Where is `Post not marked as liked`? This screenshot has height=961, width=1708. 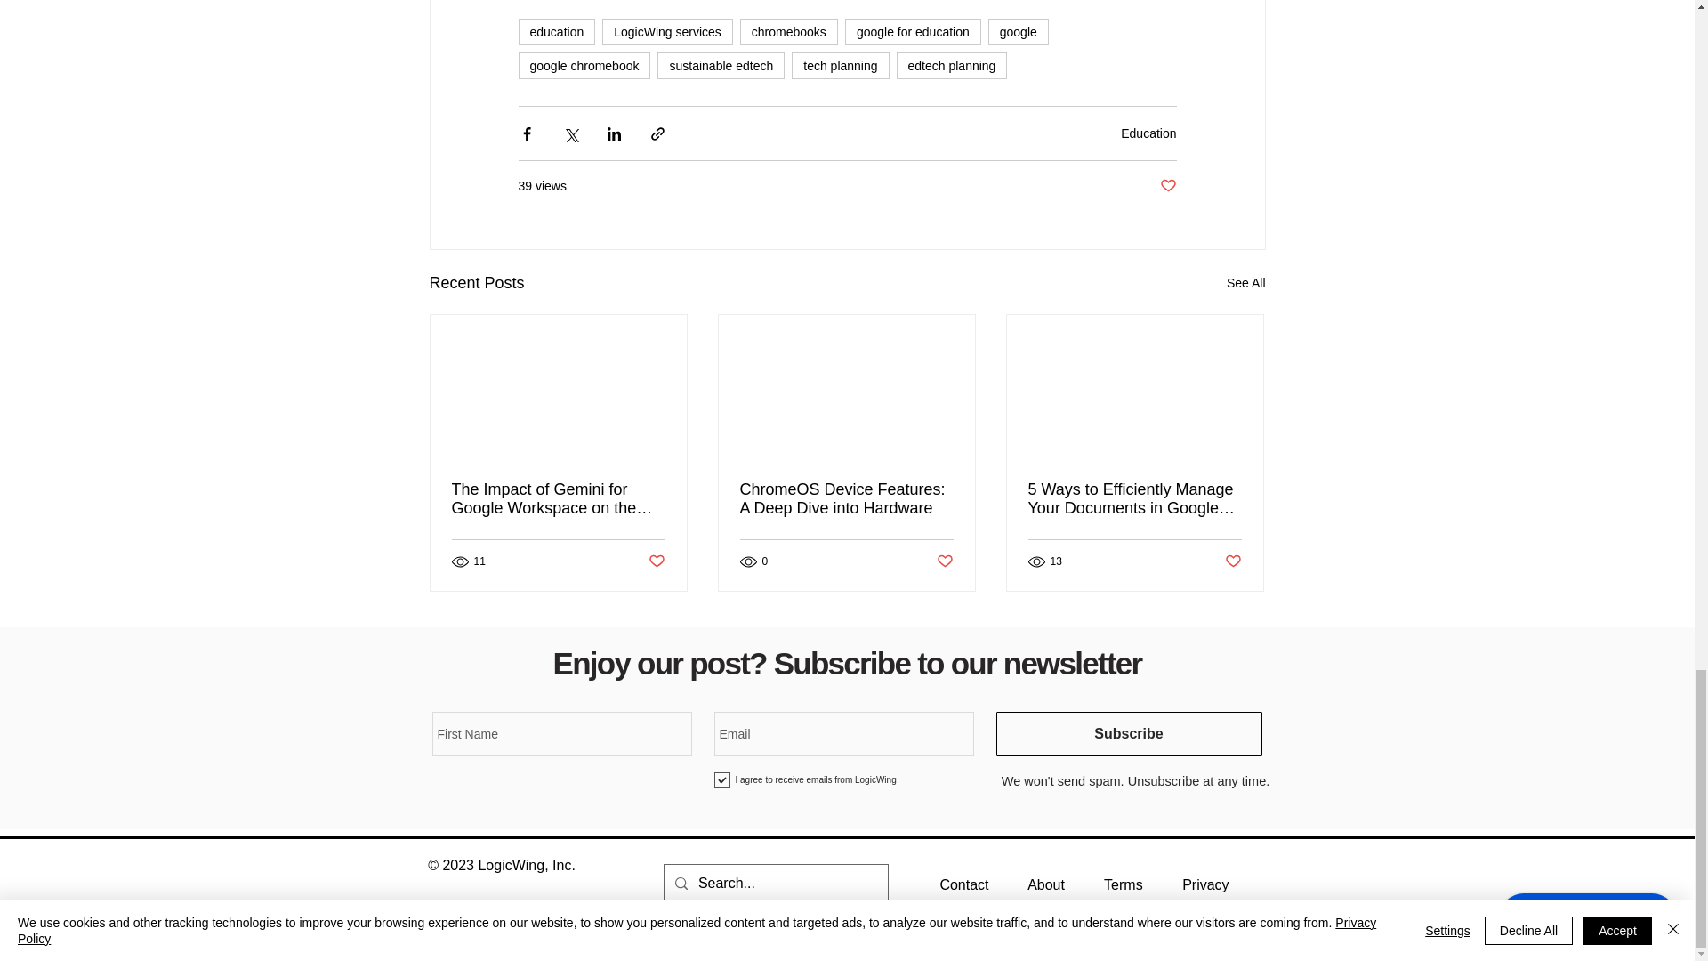 Post not marked as liked is located at coordinates (945, 561).